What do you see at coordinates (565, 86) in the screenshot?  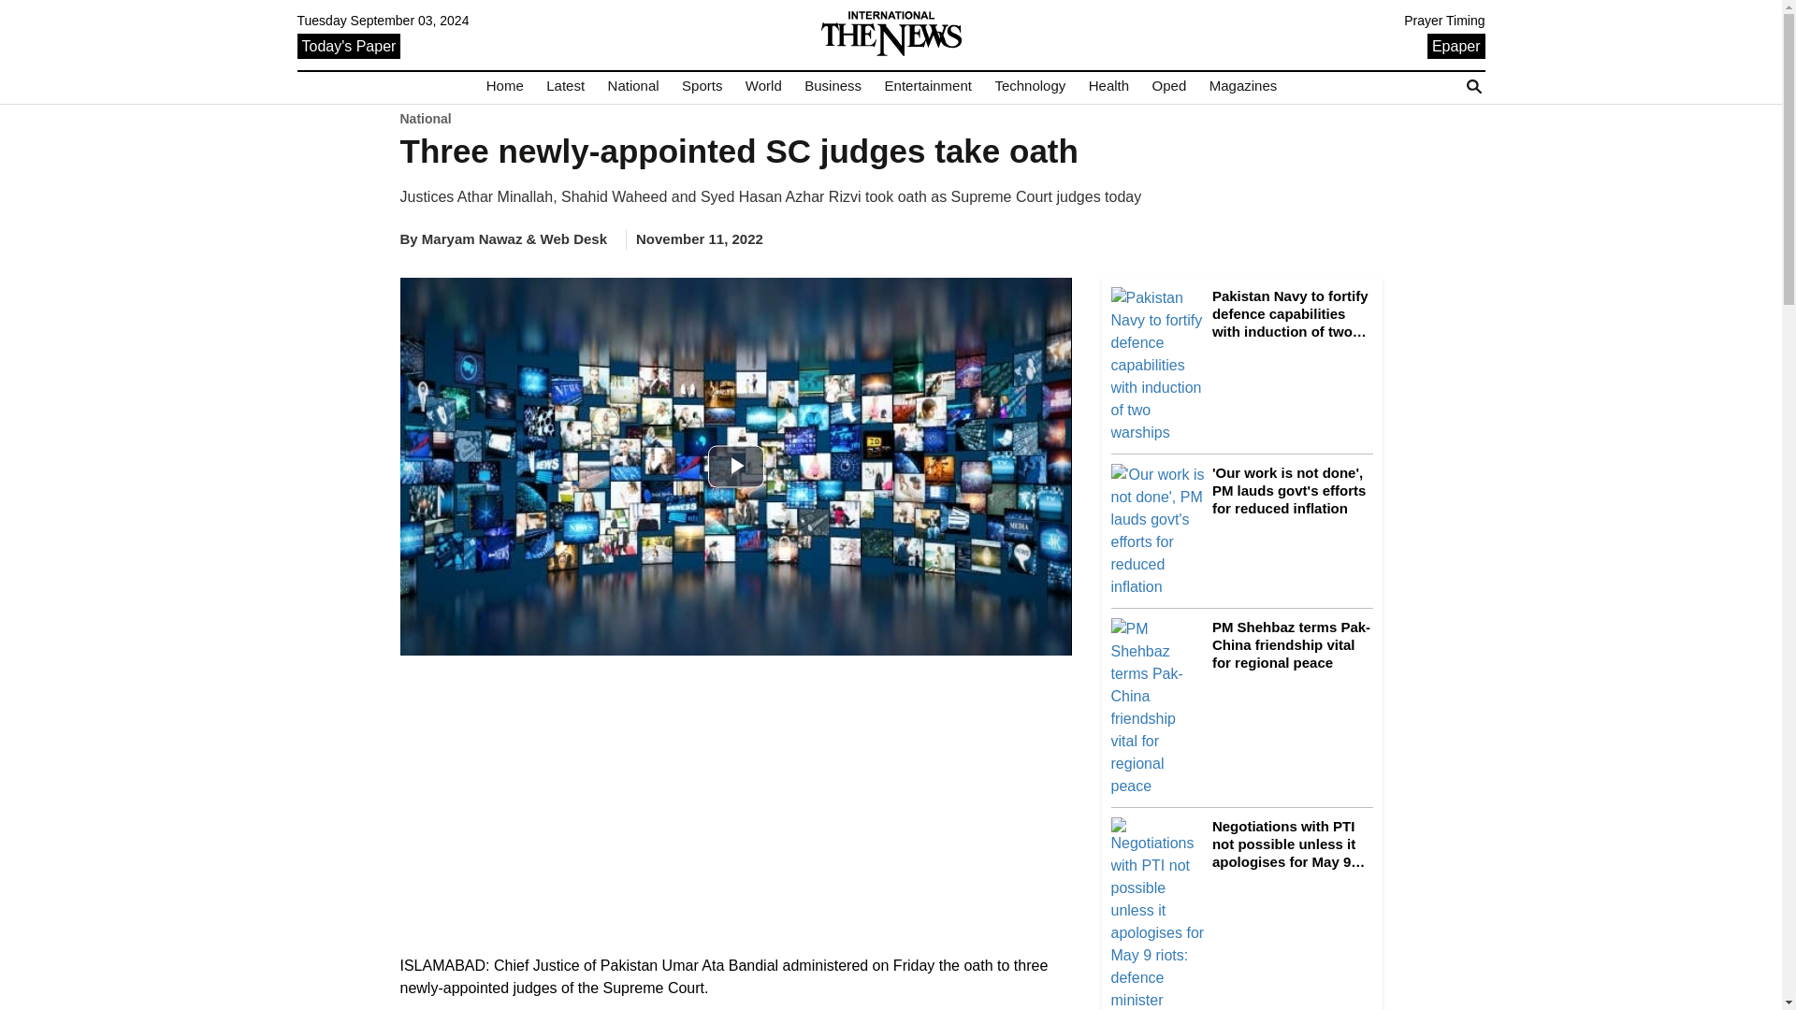 I see `Latest` at bounding box center [565, 86].